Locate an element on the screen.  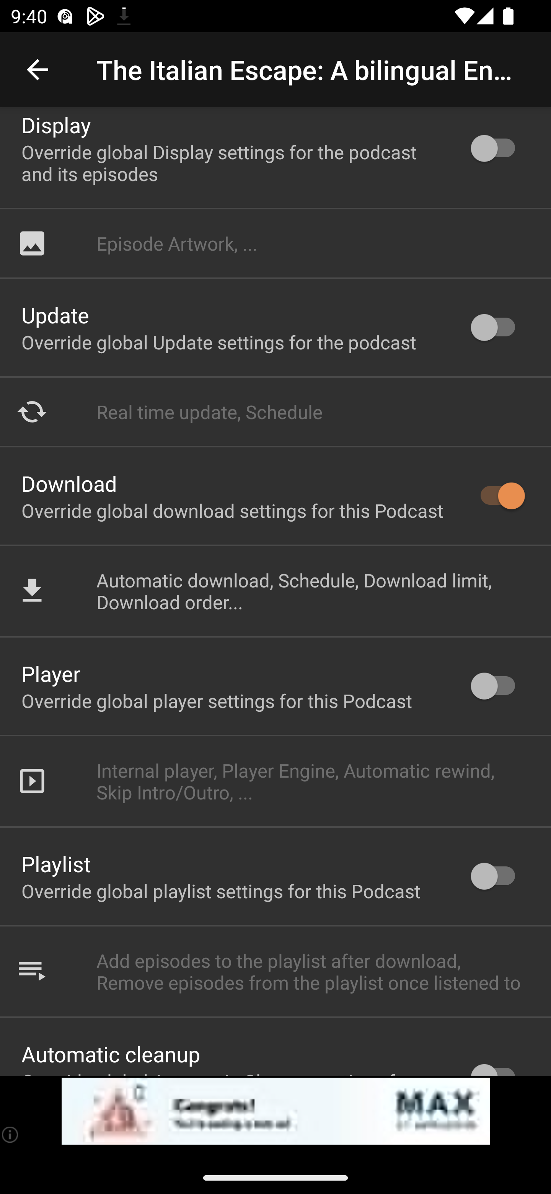
Real time update, Schedule is located at coordinates (275, 411).